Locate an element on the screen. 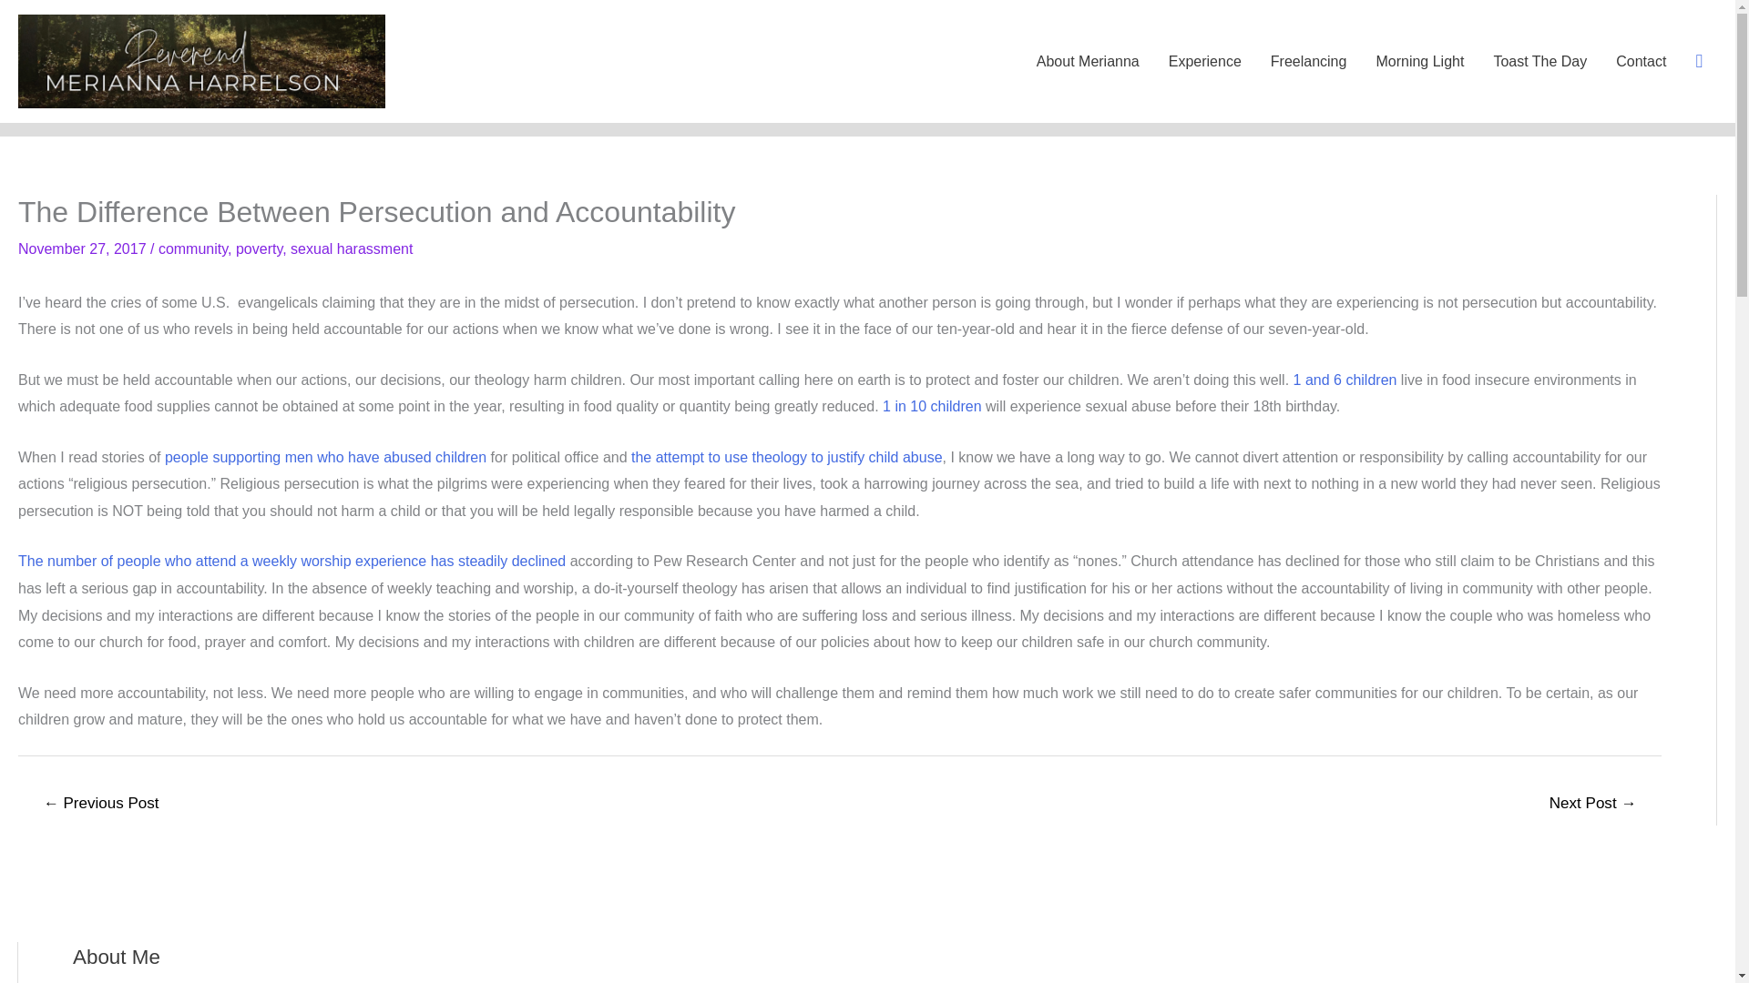  community is located at coordinates (193, 248).